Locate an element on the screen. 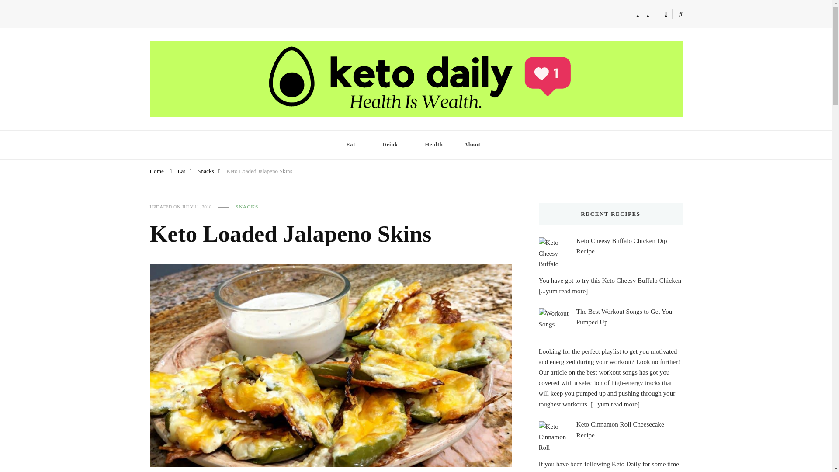 The height and width of the screenshot is (472, 839). Health is located at coordinates (433, 144).